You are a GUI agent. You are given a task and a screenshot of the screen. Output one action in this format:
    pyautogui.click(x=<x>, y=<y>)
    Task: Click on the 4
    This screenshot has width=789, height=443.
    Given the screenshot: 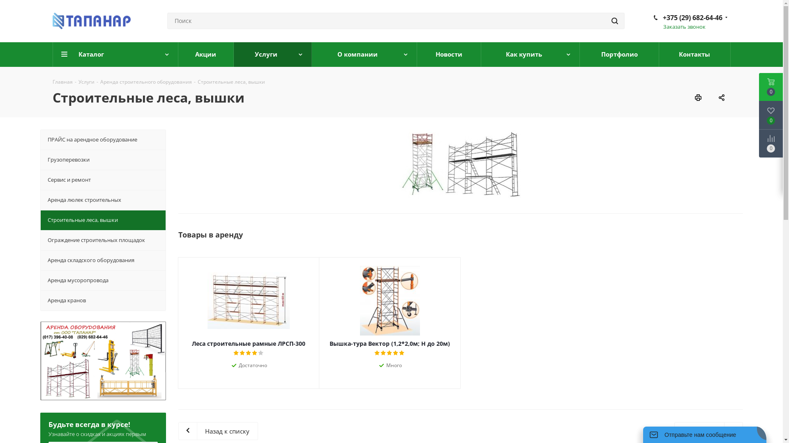 What is the action you would take?
    pyautogui.click(x=255, y=353)
    